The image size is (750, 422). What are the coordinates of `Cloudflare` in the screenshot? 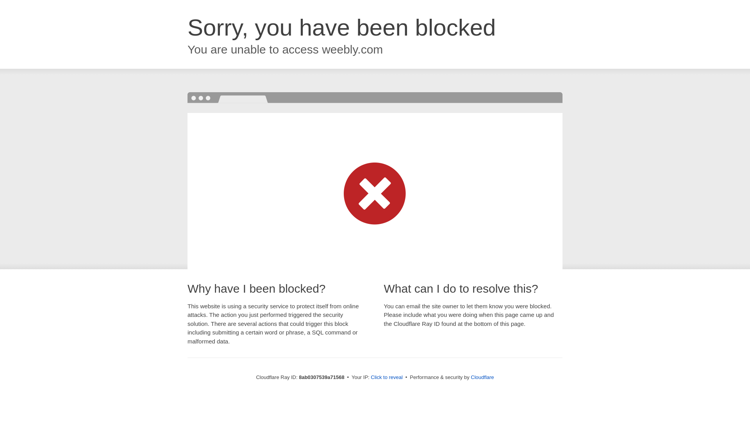 It's located at (482, 377).